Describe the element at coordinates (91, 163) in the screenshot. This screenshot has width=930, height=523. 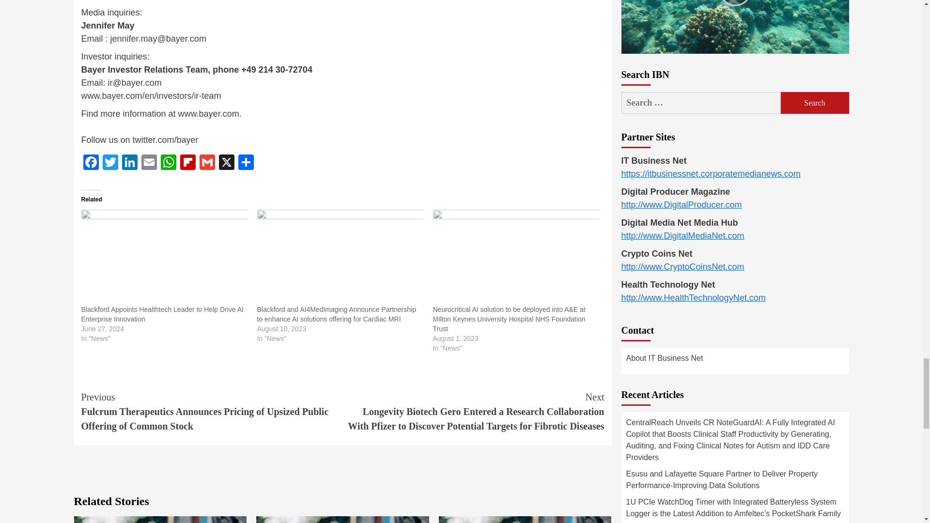
I see `Facebook` at that location.